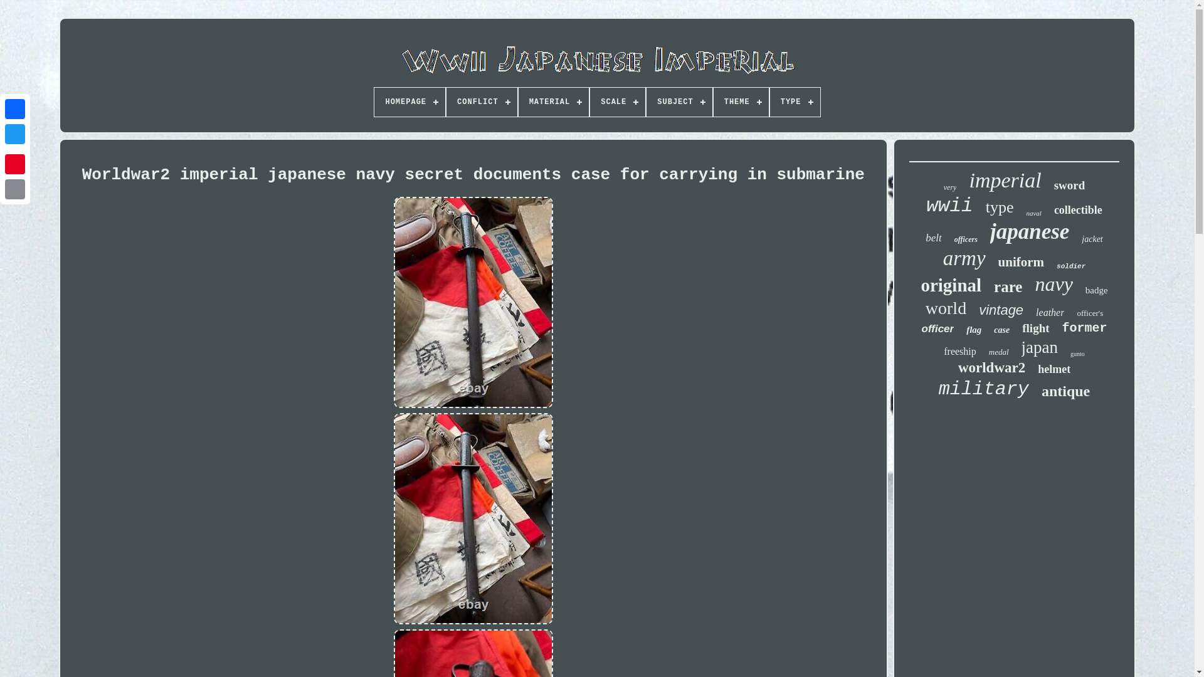 The width and height of the screenshot is (1204, 677). What do you see at coordinates (617, 102) in the screenshot?
I see `SCALE` at bounding box center [617, 102].